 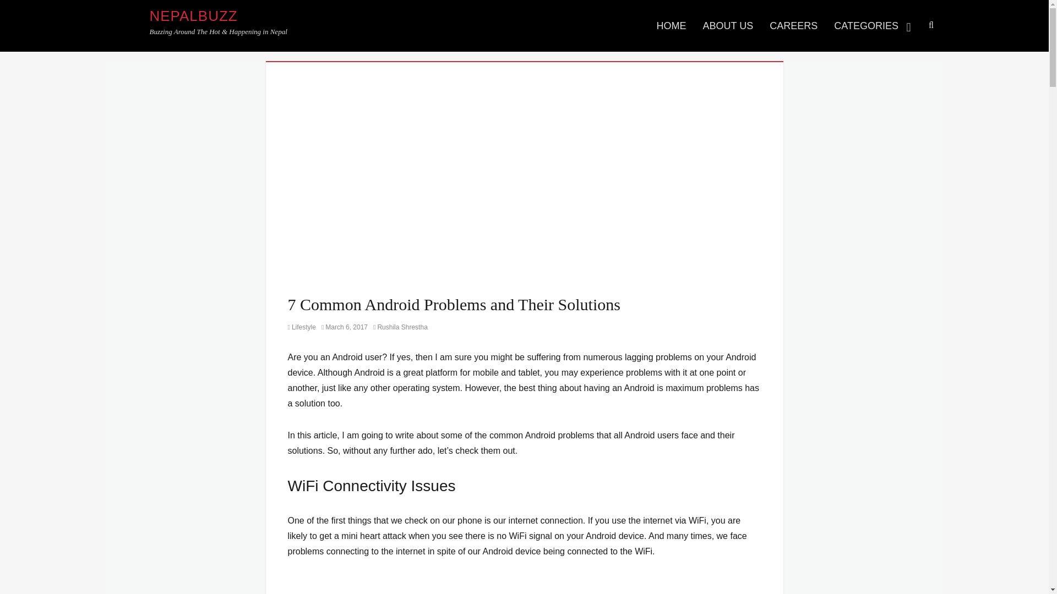 What do you see at coordinates (194, 16) in the screenshot?
I see `NEPALBUZZ` at bounding box center [194, 16].